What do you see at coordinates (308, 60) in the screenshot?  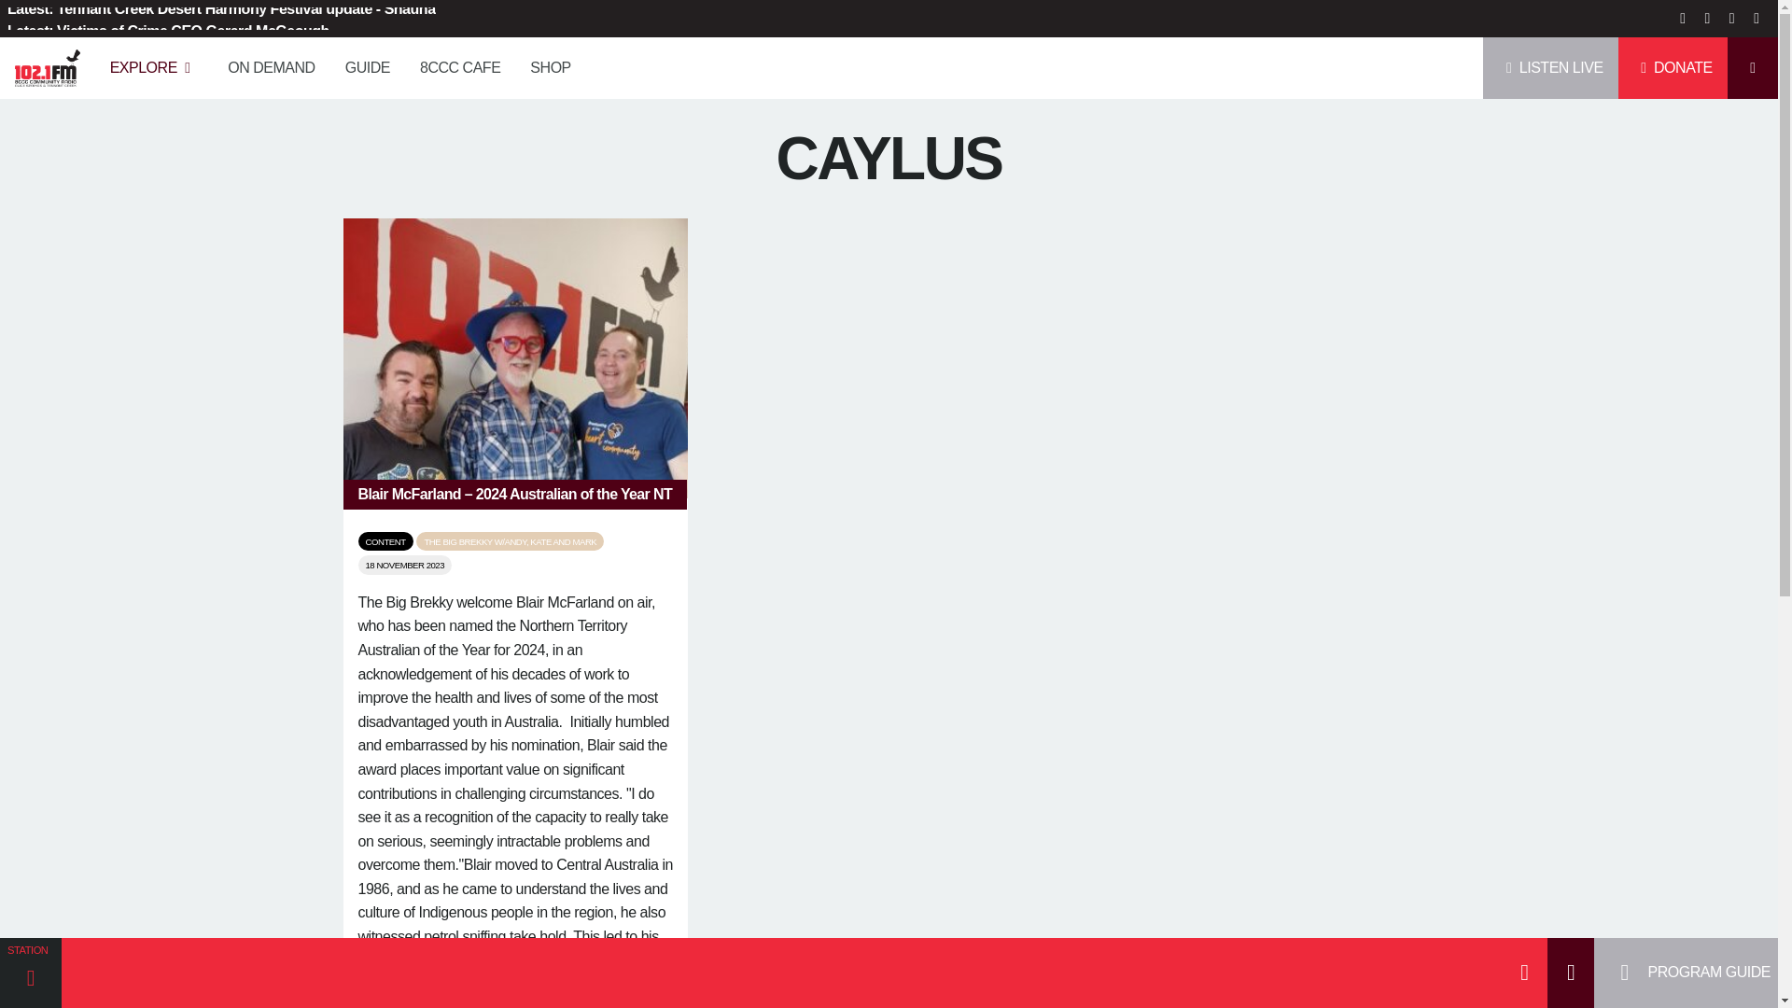 I see `ON DEMAND` at bounding box center [308, 60].